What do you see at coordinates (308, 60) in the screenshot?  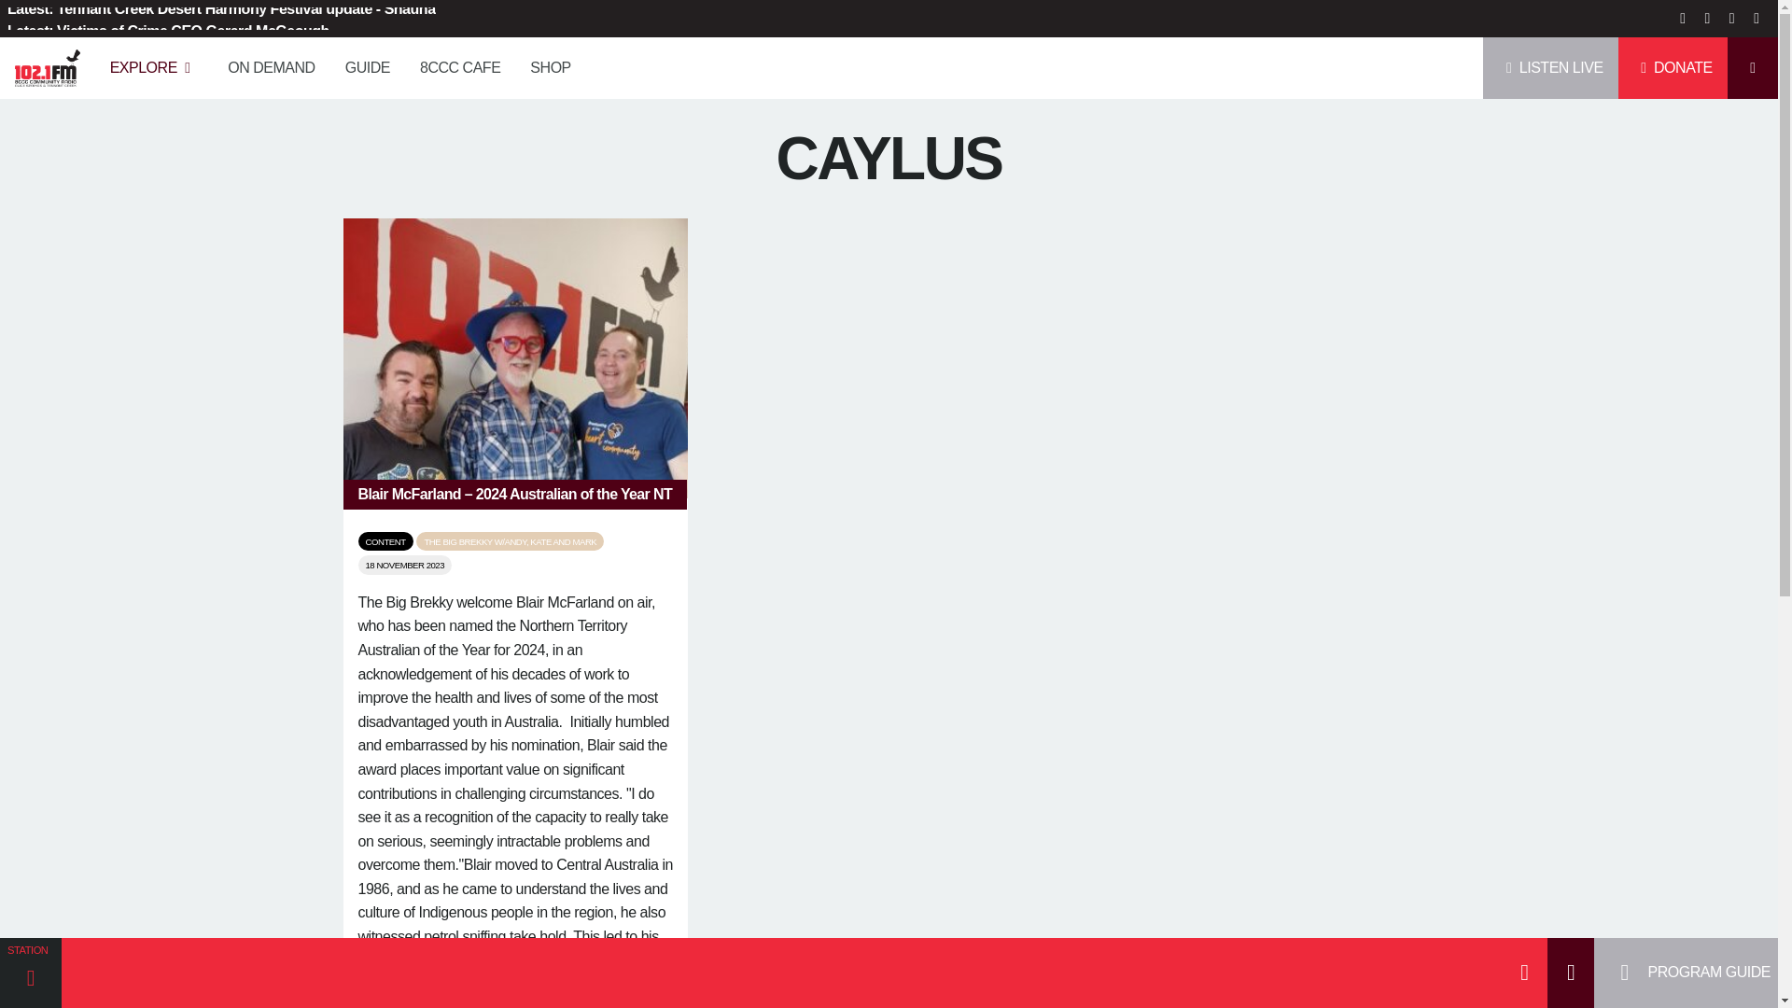 I see `ON DEMAND` at bounding box center [308, 60].